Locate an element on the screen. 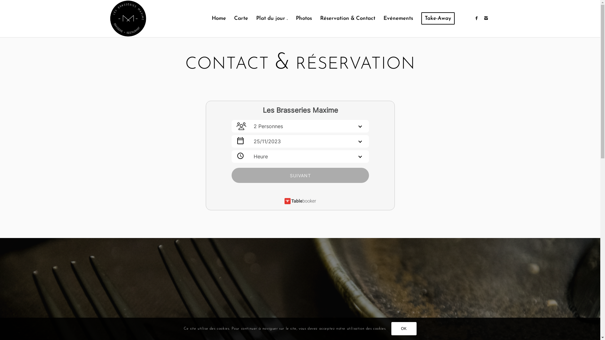  Carte is located at coordinates (241, 19).